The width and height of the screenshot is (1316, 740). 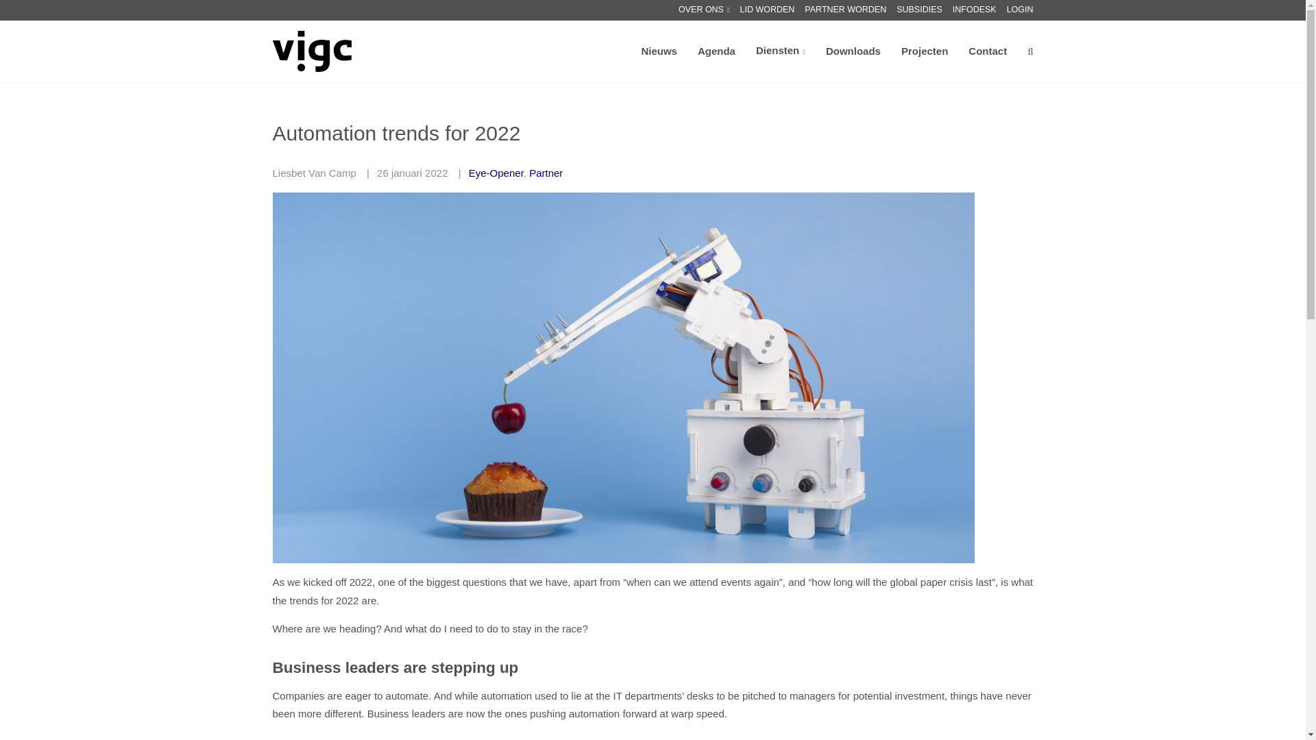 I want to click on SUBSIDIES, so click(x=918, y=10).